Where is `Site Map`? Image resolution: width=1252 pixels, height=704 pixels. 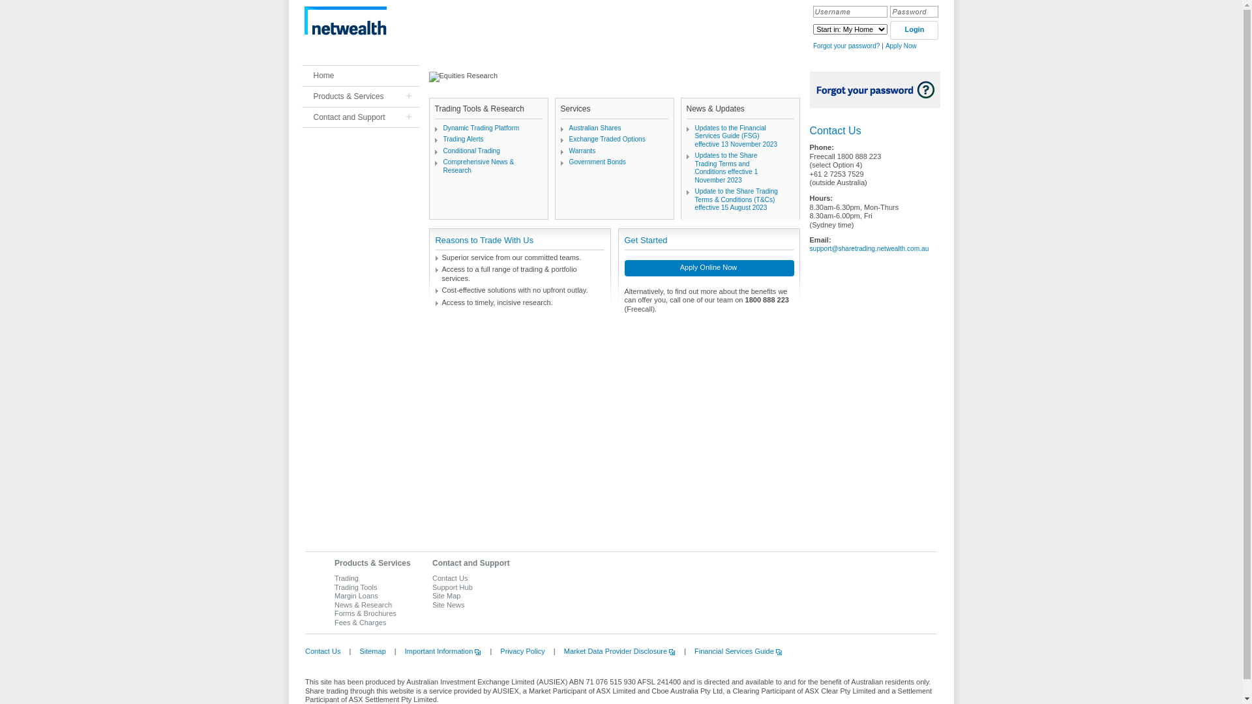
Site Map is located at coordinates (446, 596).